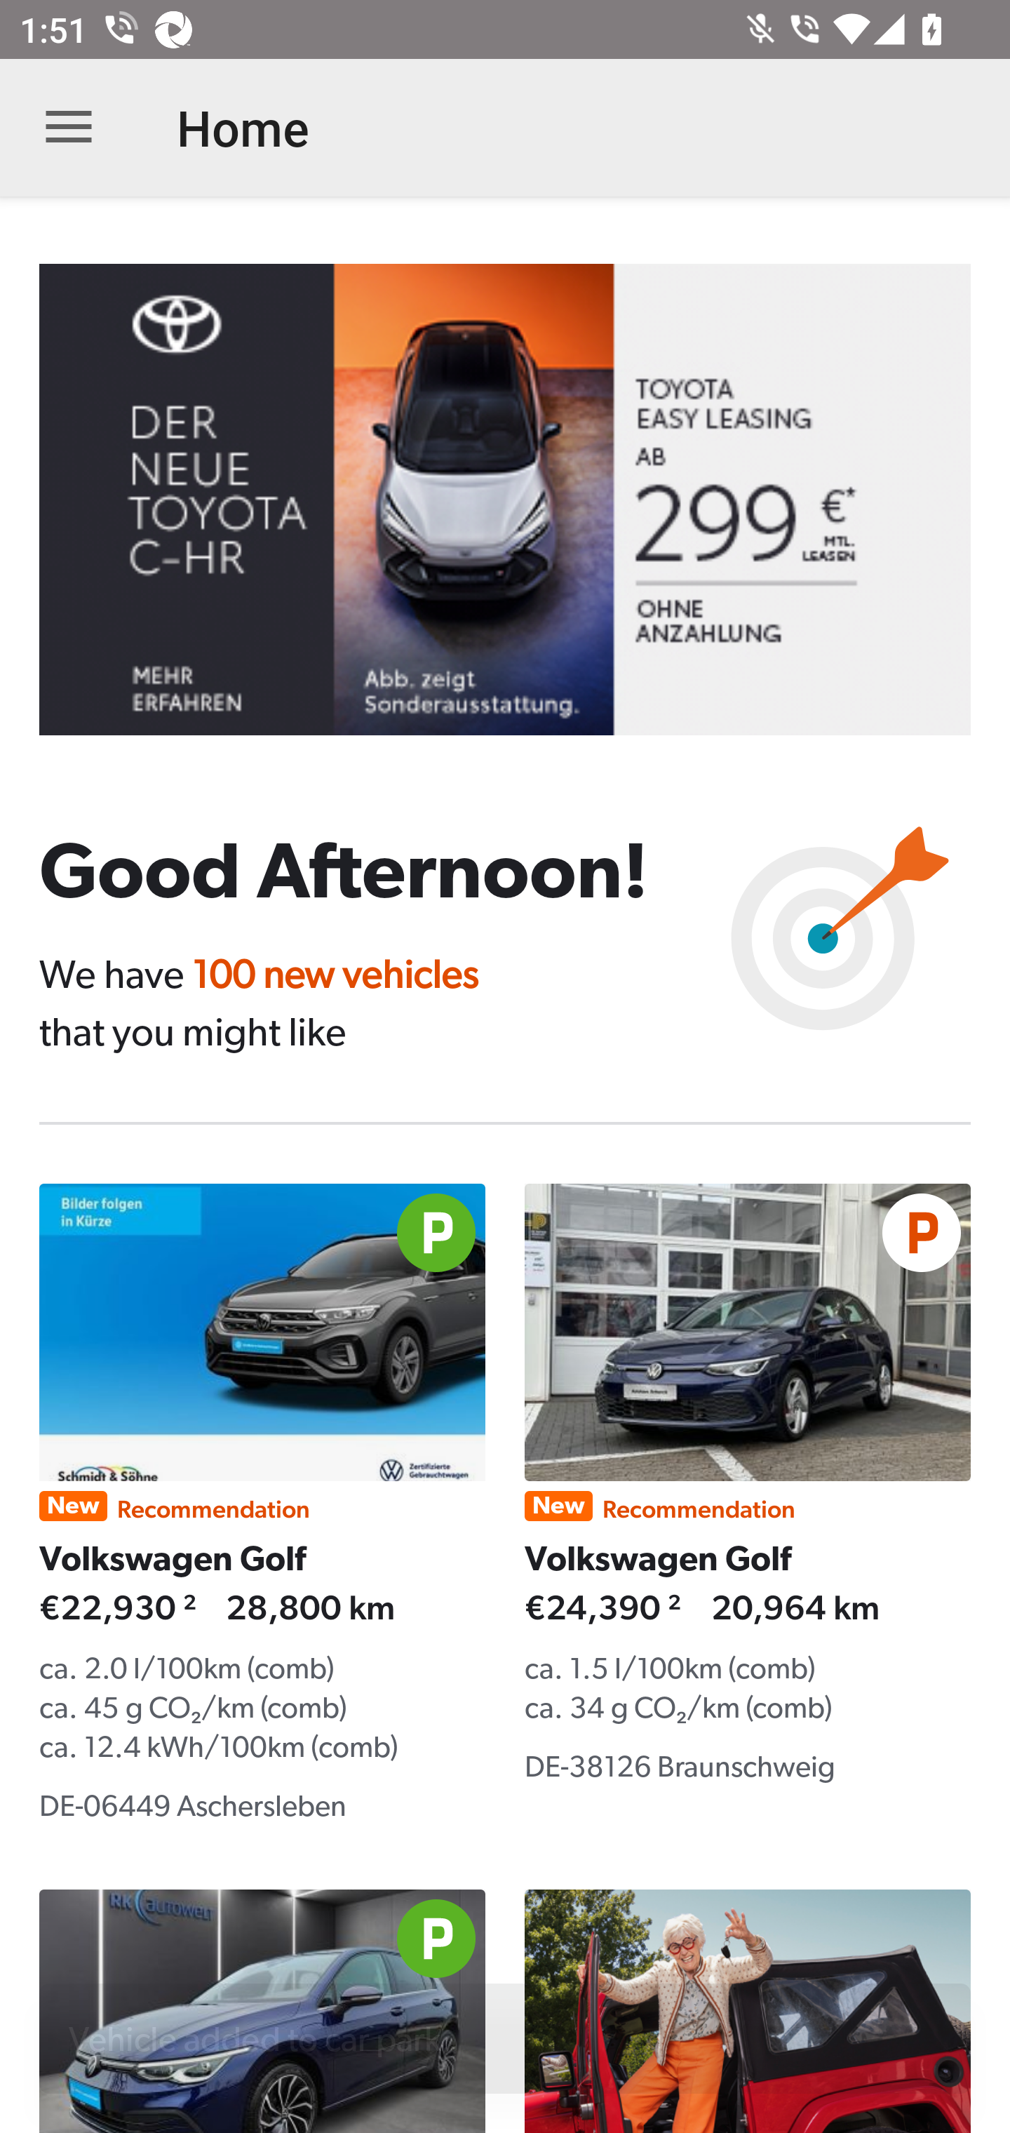 The height and width of the screenshot is (2133, 1010). Describe the element at coordinates (69, 128) in the screenshot. I see `Open navigation bar` at that location.